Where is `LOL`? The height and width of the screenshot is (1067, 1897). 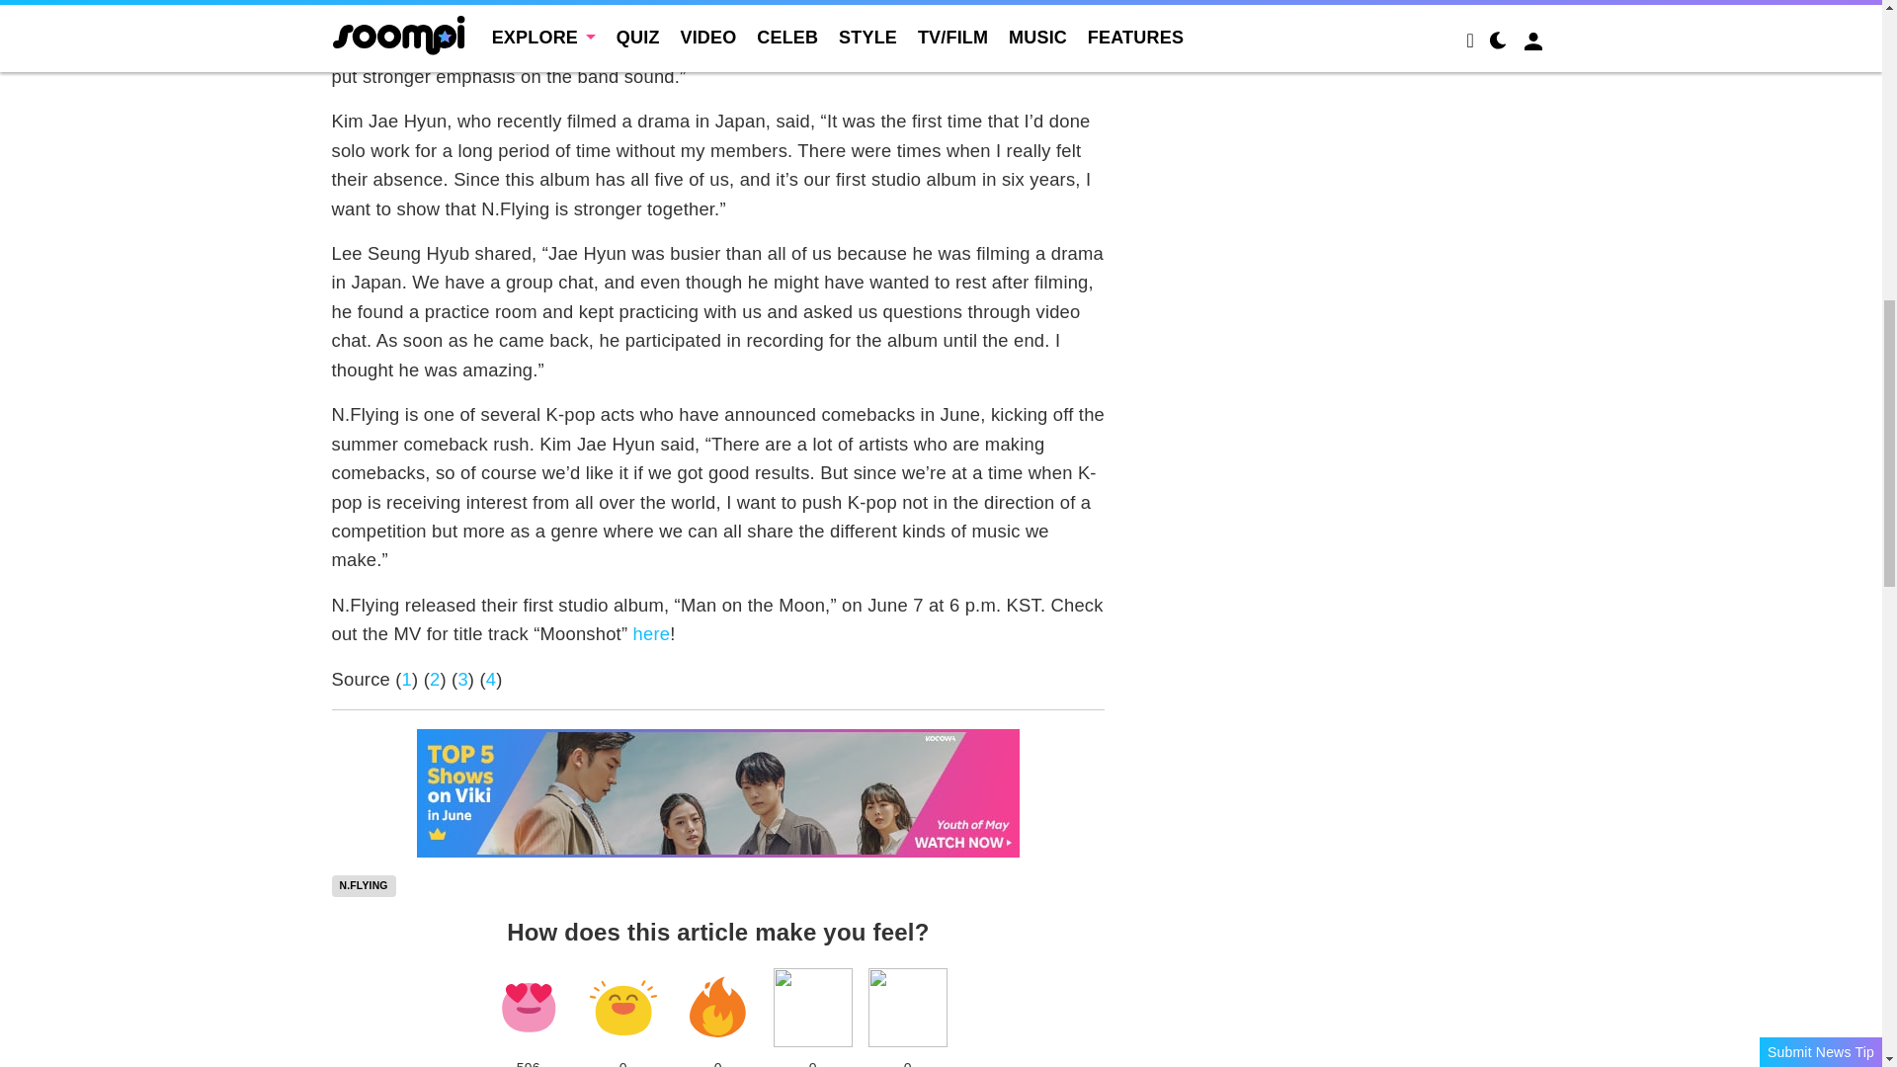 LOL is located at coordinates (622, 1007).